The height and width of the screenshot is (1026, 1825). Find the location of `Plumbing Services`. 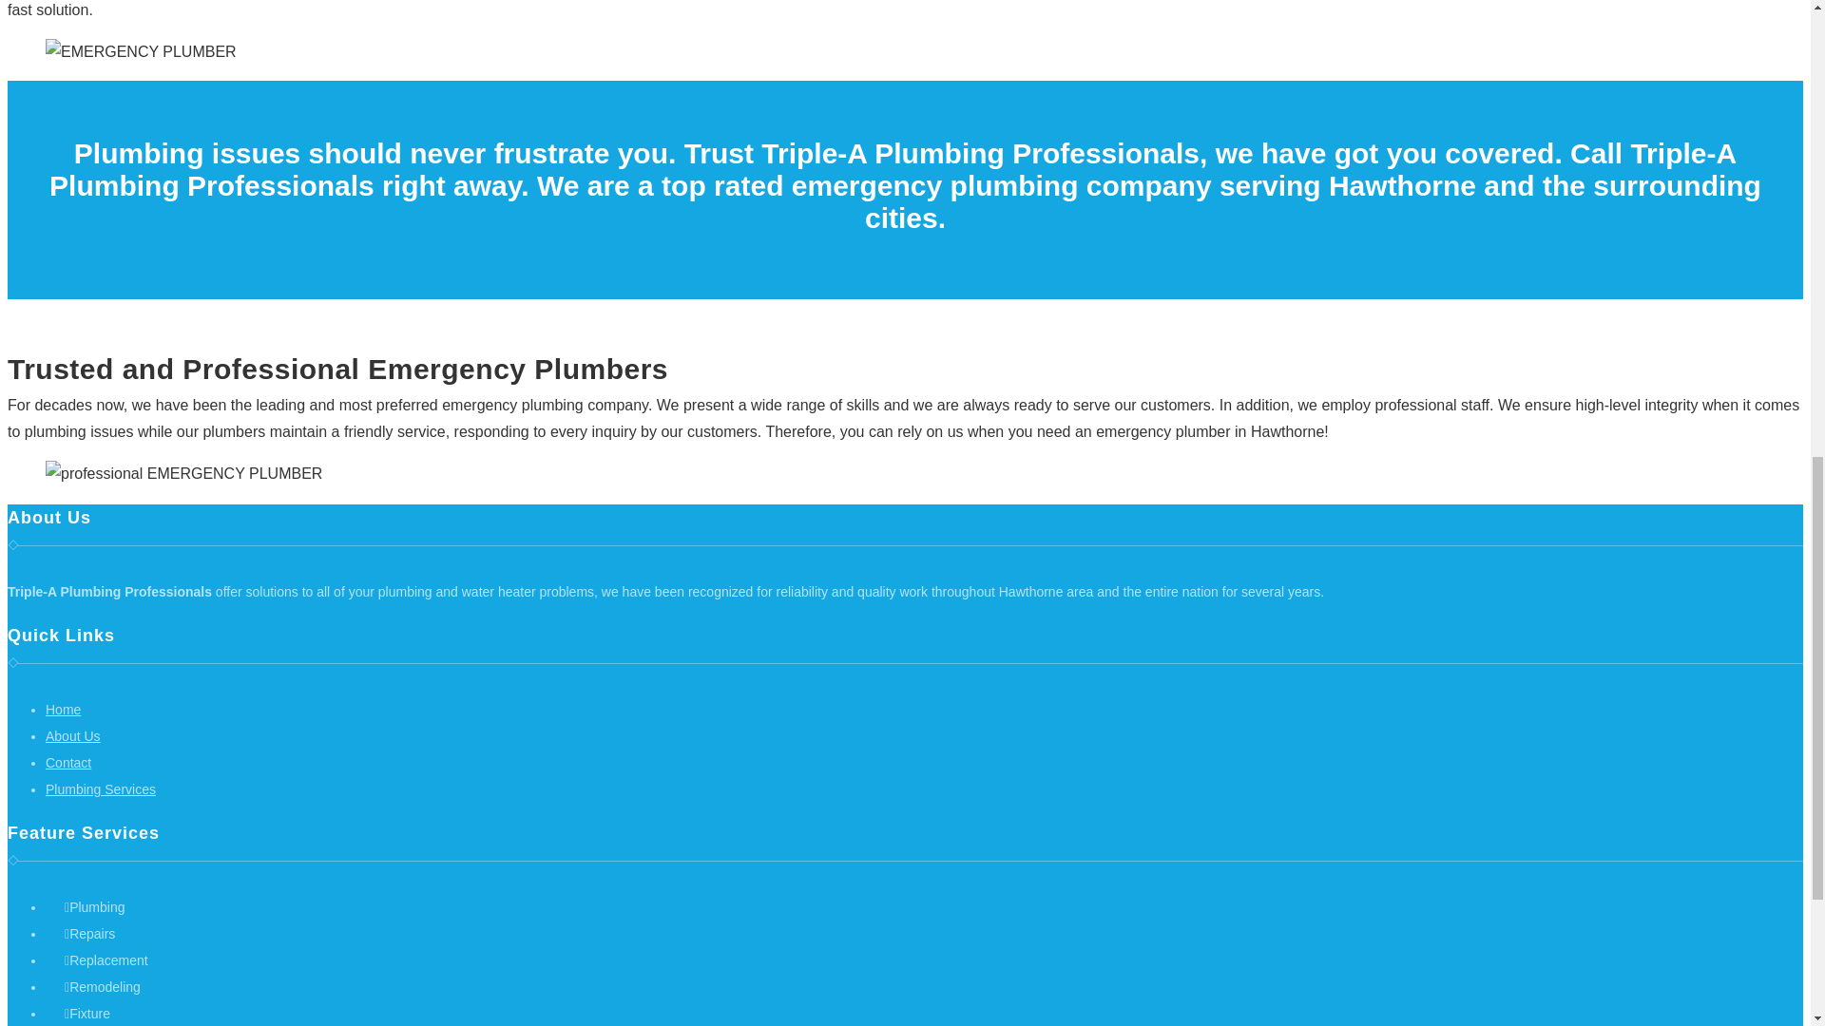

Plumbing Services is located at coordinates (101, 788).